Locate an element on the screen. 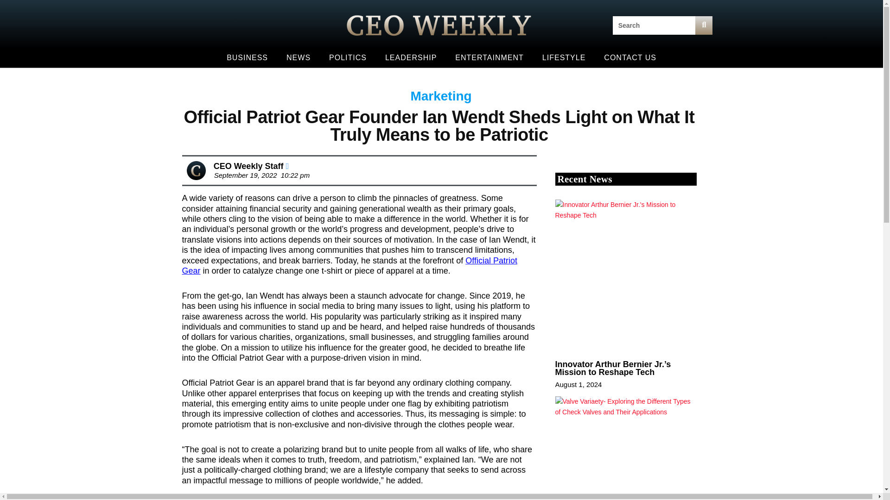  CONTACT US is located at coordinates (630, 57).